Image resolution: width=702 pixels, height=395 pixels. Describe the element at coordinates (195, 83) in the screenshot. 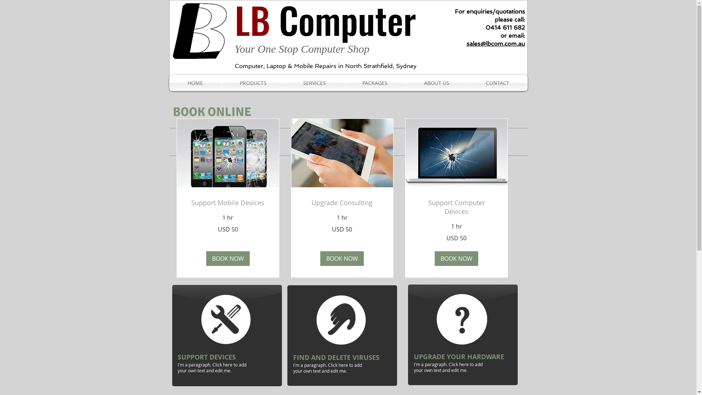

I see `HOME` at that location.